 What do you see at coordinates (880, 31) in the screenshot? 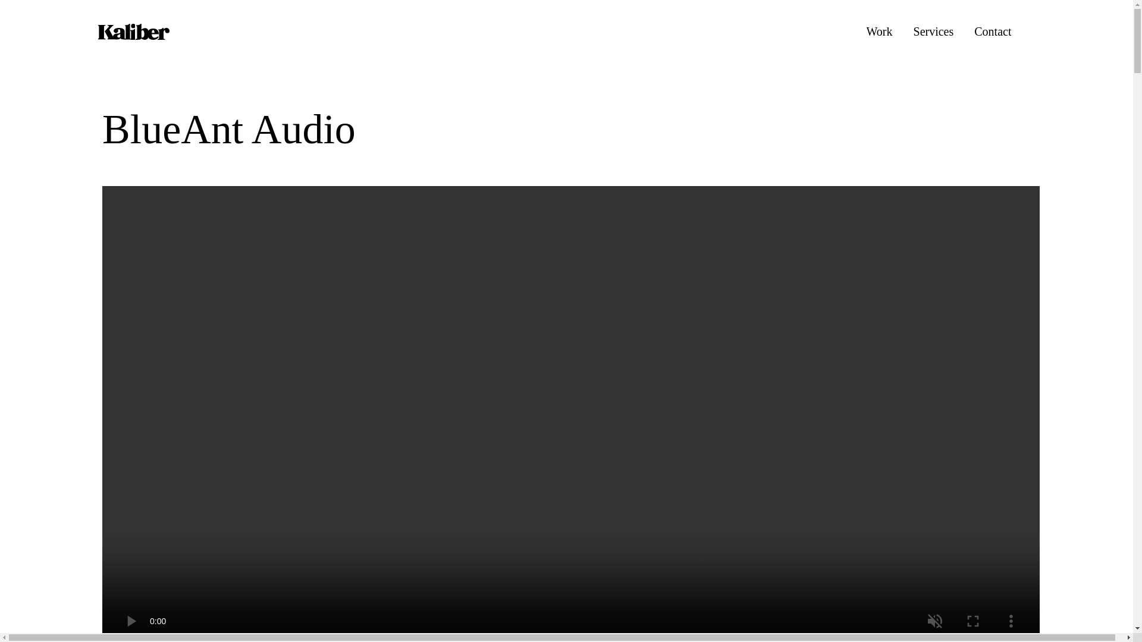
I see `Work` at bounding box center [880, 31].